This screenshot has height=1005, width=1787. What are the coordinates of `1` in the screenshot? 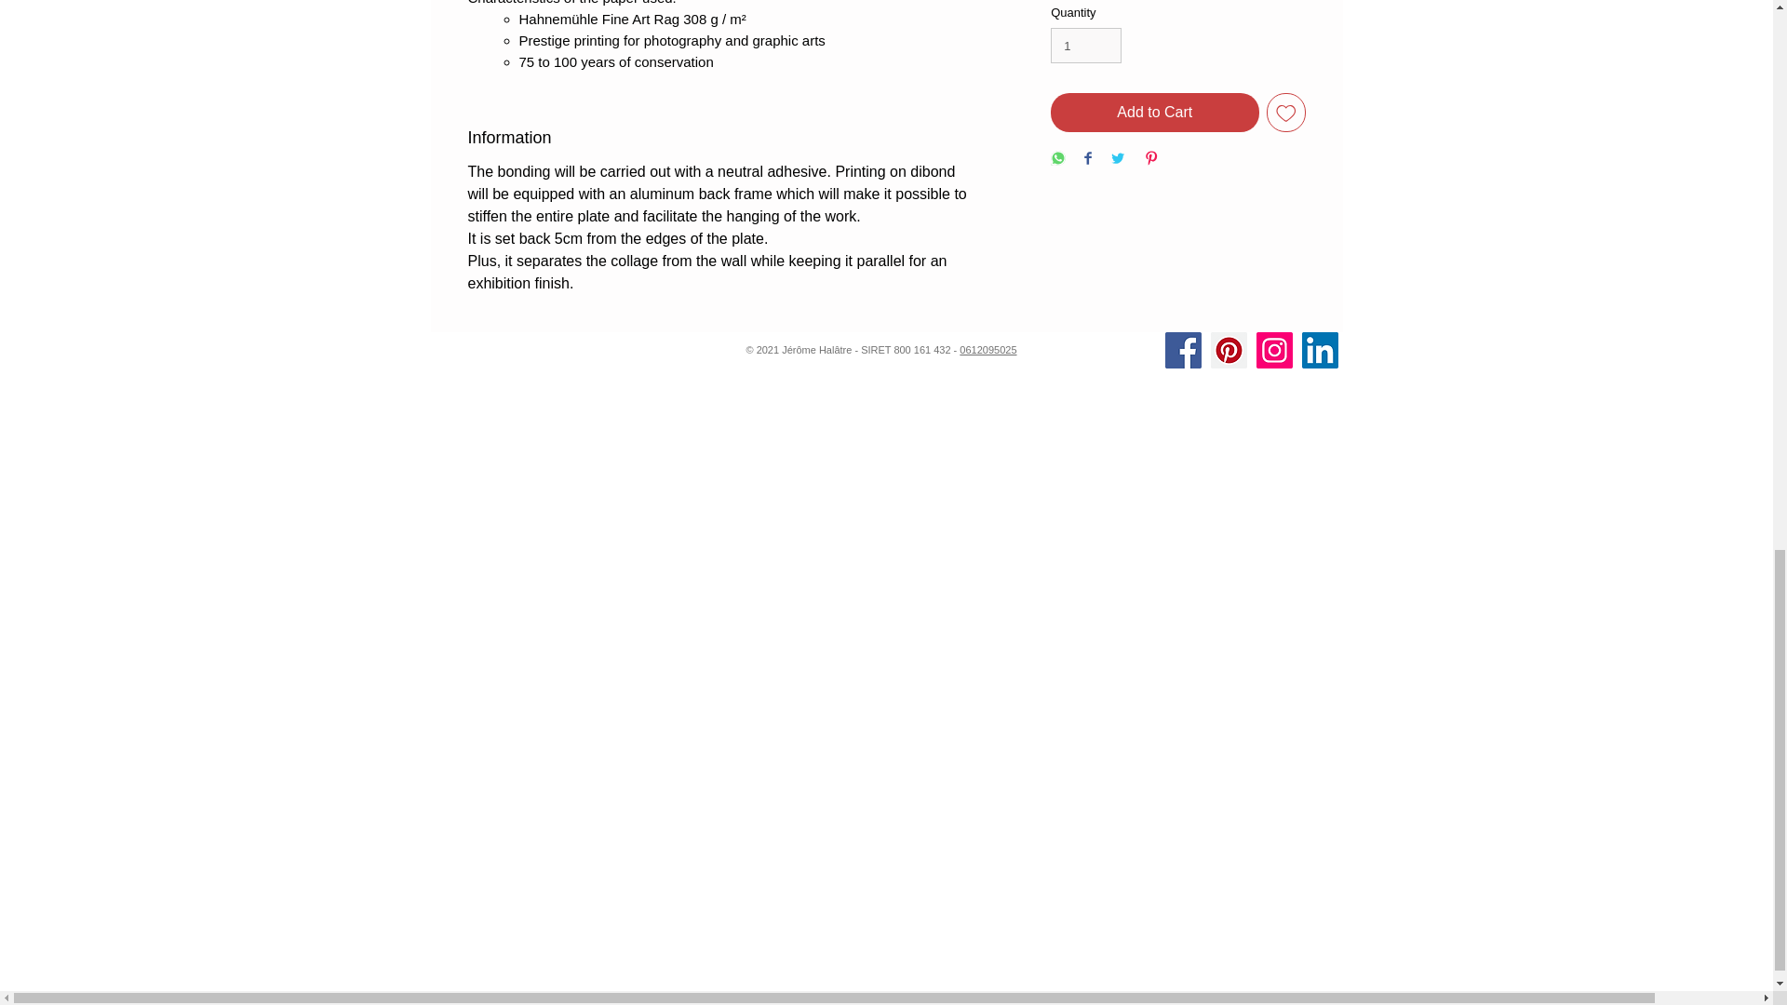 It's located at (1085, 46).